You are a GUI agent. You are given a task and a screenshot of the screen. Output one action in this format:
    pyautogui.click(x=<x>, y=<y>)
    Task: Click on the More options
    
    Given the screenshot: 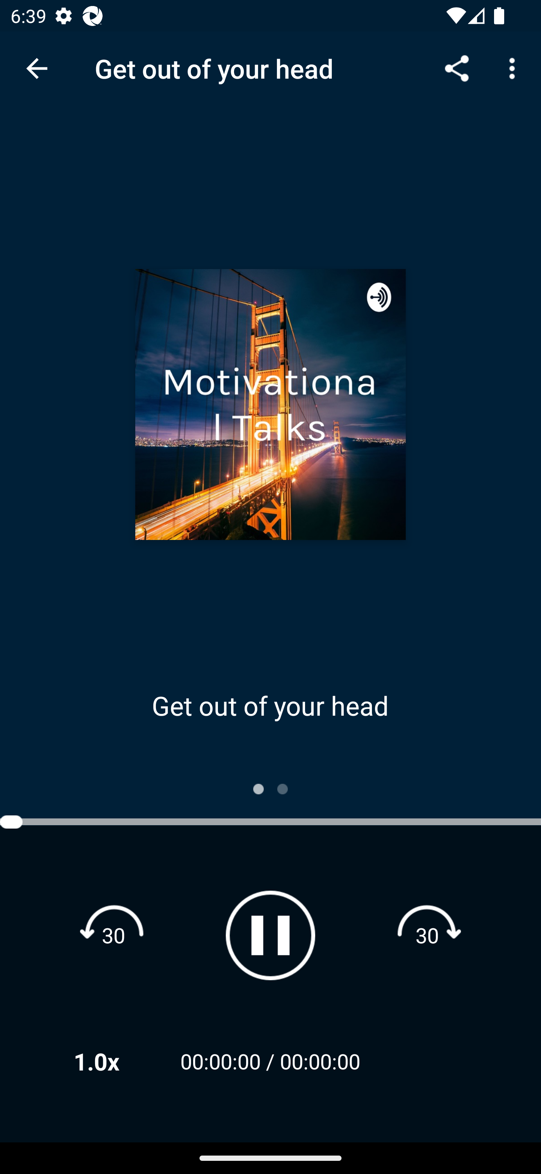 What is the action you would take?
    pyautogui.click(x=515, y=68)
    